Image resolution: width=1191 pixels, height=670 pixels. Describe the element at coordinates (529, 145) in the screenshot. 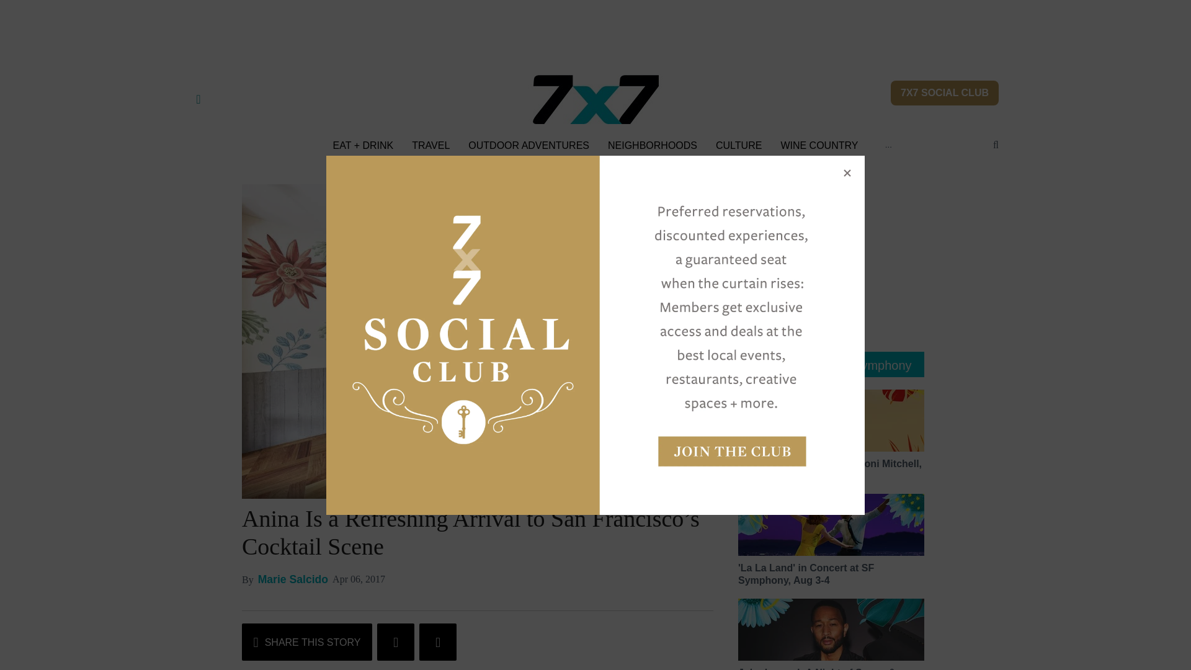

I see `OUTDOOR ADVENTURES` at that location.